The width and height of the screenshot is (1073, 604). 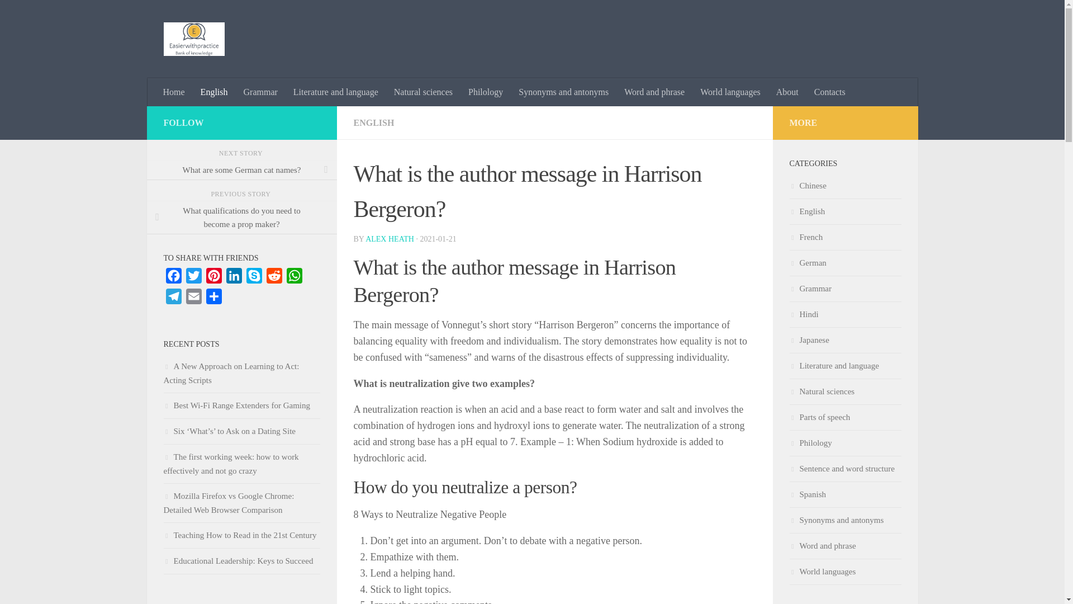 I want to click on Twitter, so click(x=193, y=279).